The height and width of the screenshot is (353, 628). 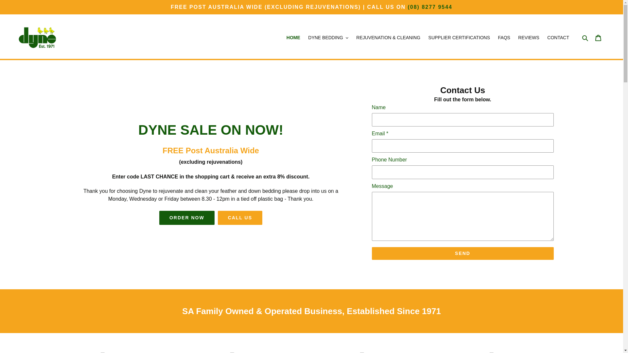 I want to click on Search, so click(x=585, y=37).